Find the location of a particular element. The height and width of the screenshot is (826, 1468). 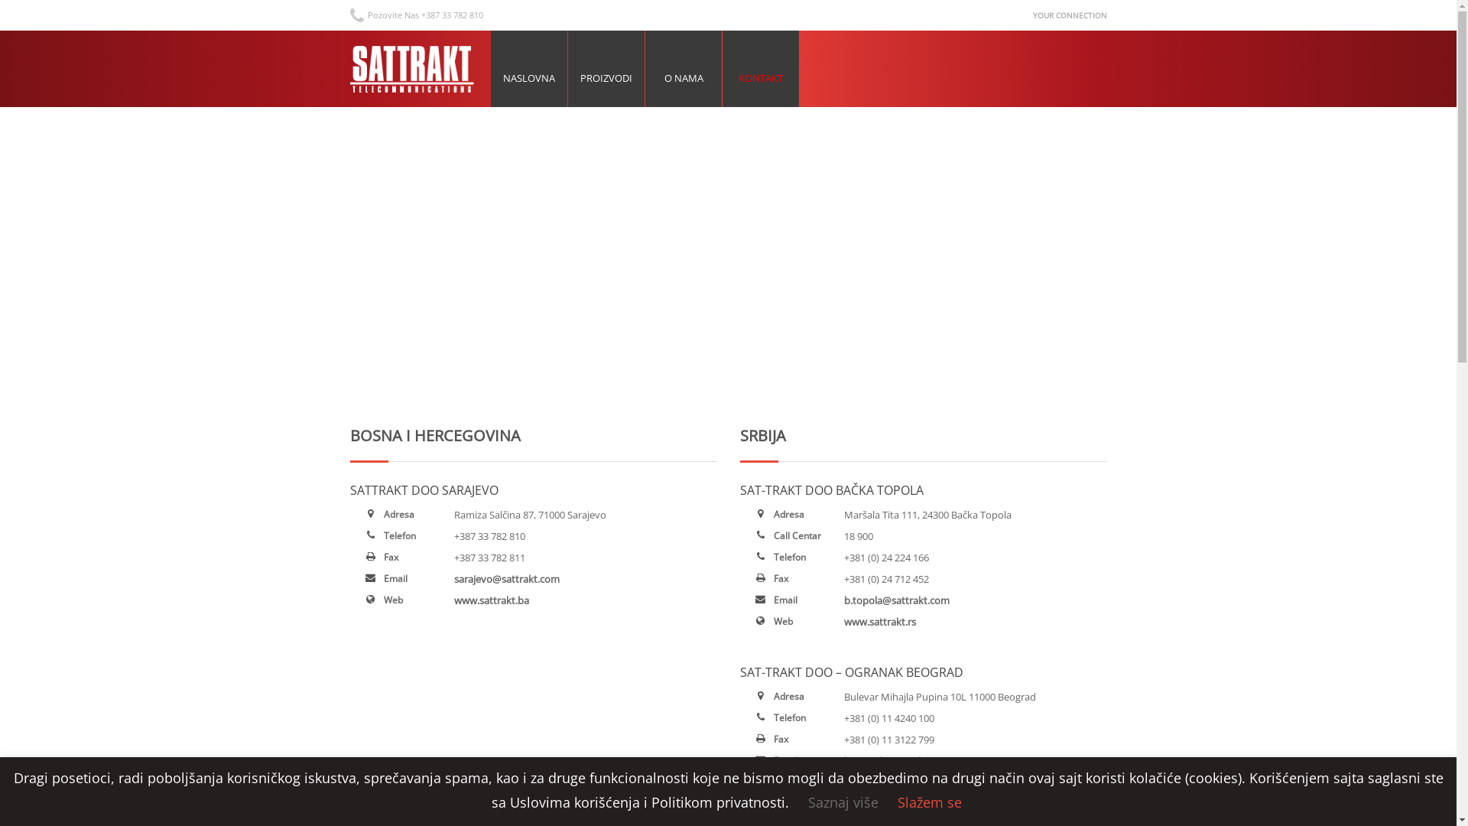

NASLOVNA is located at coordinates (529, 69).